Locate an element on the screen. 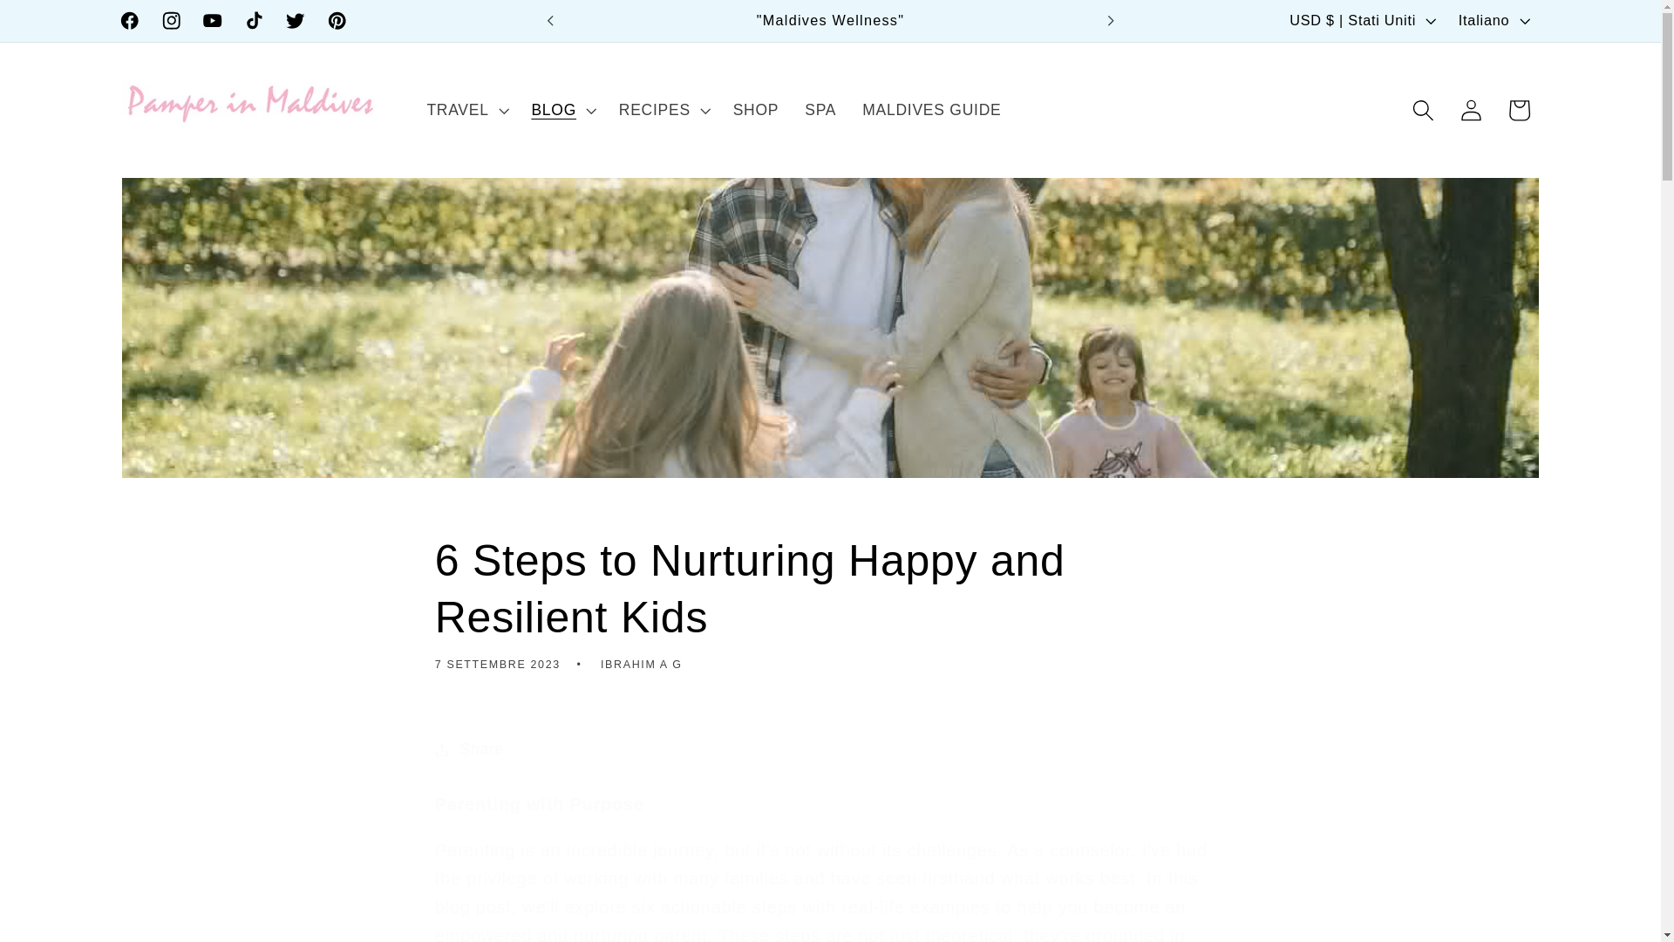 This screenshot has height=942, width=1674. TikTok is located at coordinates (255, 21).